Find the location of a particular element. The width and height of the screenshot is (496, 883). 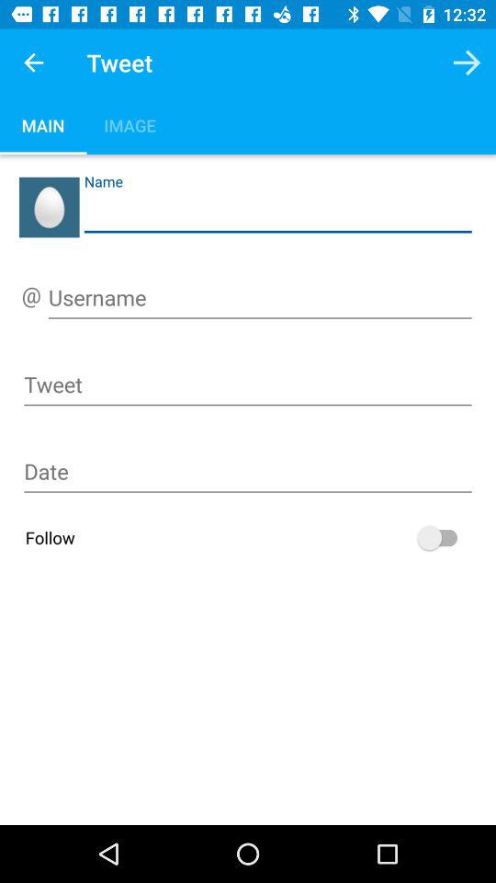

enter the username is located at coordinates (260, 301).